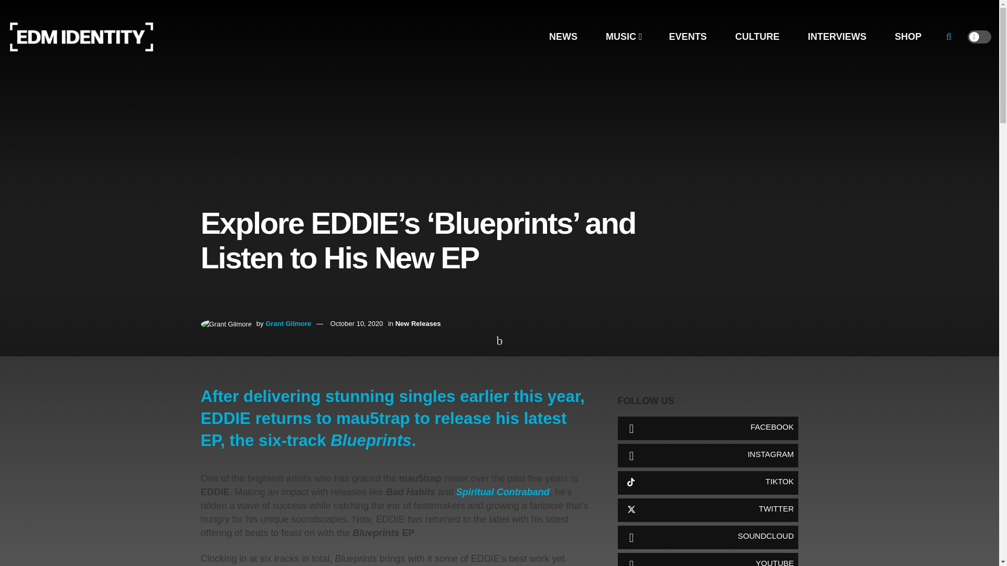  I want to click on EVENTS, so click(688, 37).